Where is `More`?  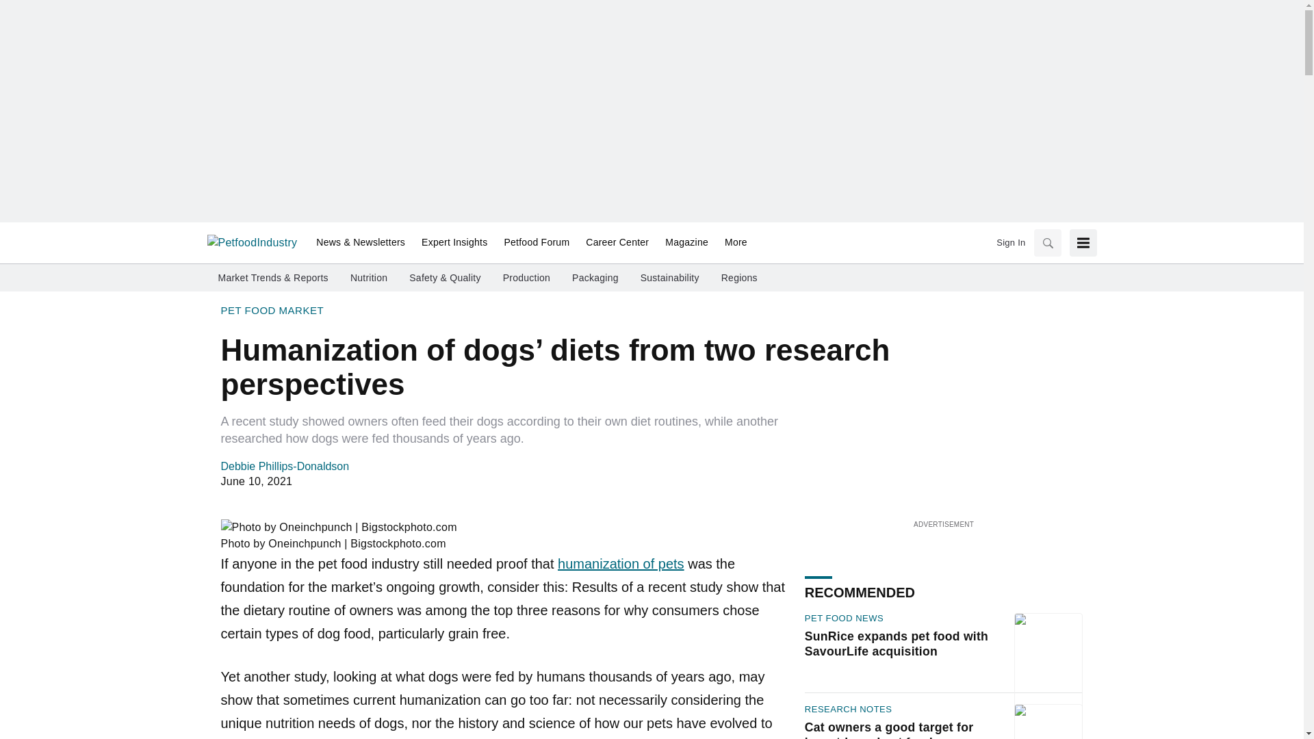
More is located at coordinates (732, 243).